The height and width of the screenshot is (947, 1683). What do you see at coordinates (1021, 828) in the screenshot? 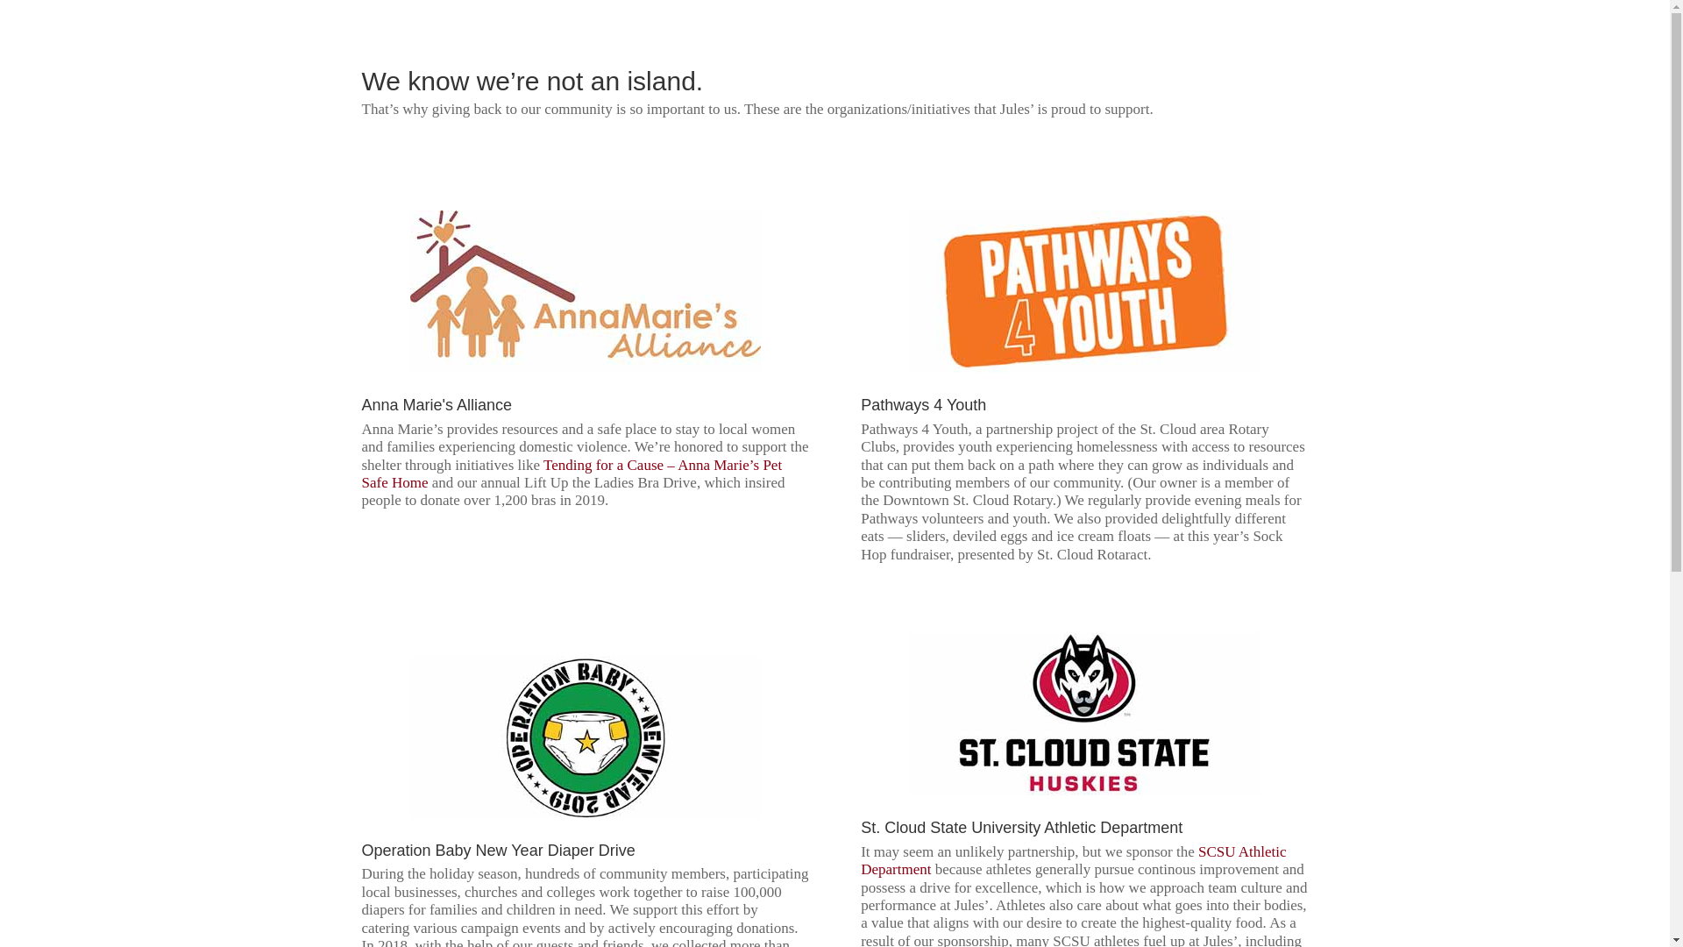
I see `St. Cloud State University Athletic Department` at bounding box center [1021, 828].